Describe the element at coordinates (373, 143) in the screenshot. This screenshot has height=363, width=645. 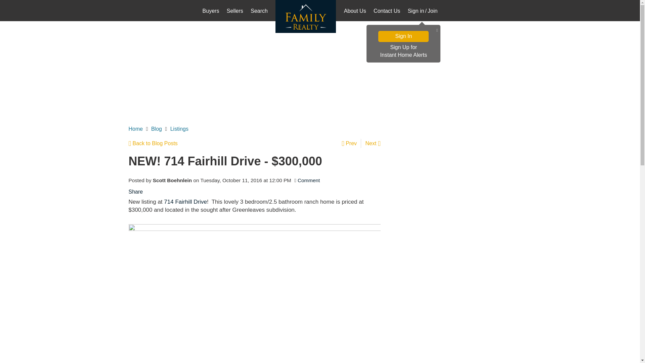
I see `Sellers` at that location.